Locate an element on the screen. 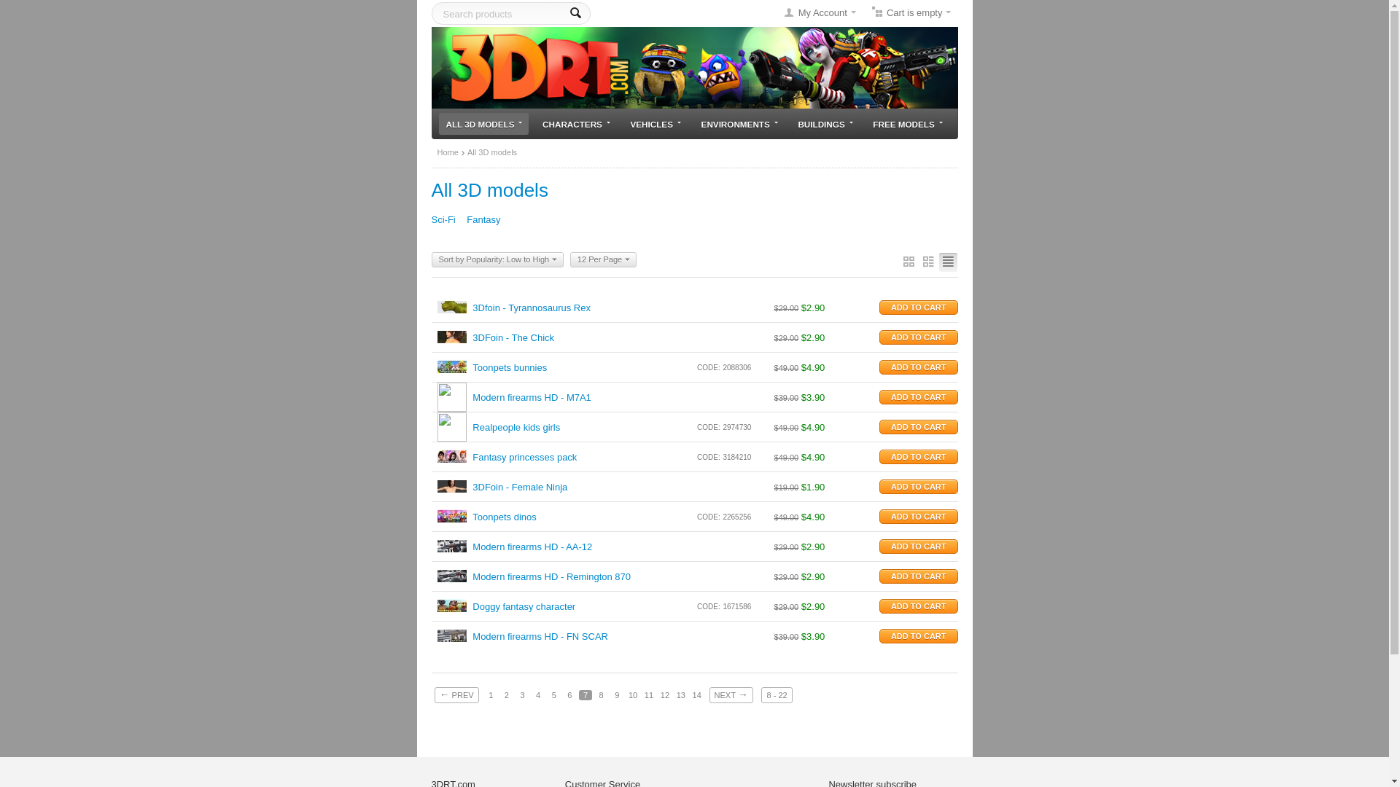  14 is located at coordinates (697, 695).